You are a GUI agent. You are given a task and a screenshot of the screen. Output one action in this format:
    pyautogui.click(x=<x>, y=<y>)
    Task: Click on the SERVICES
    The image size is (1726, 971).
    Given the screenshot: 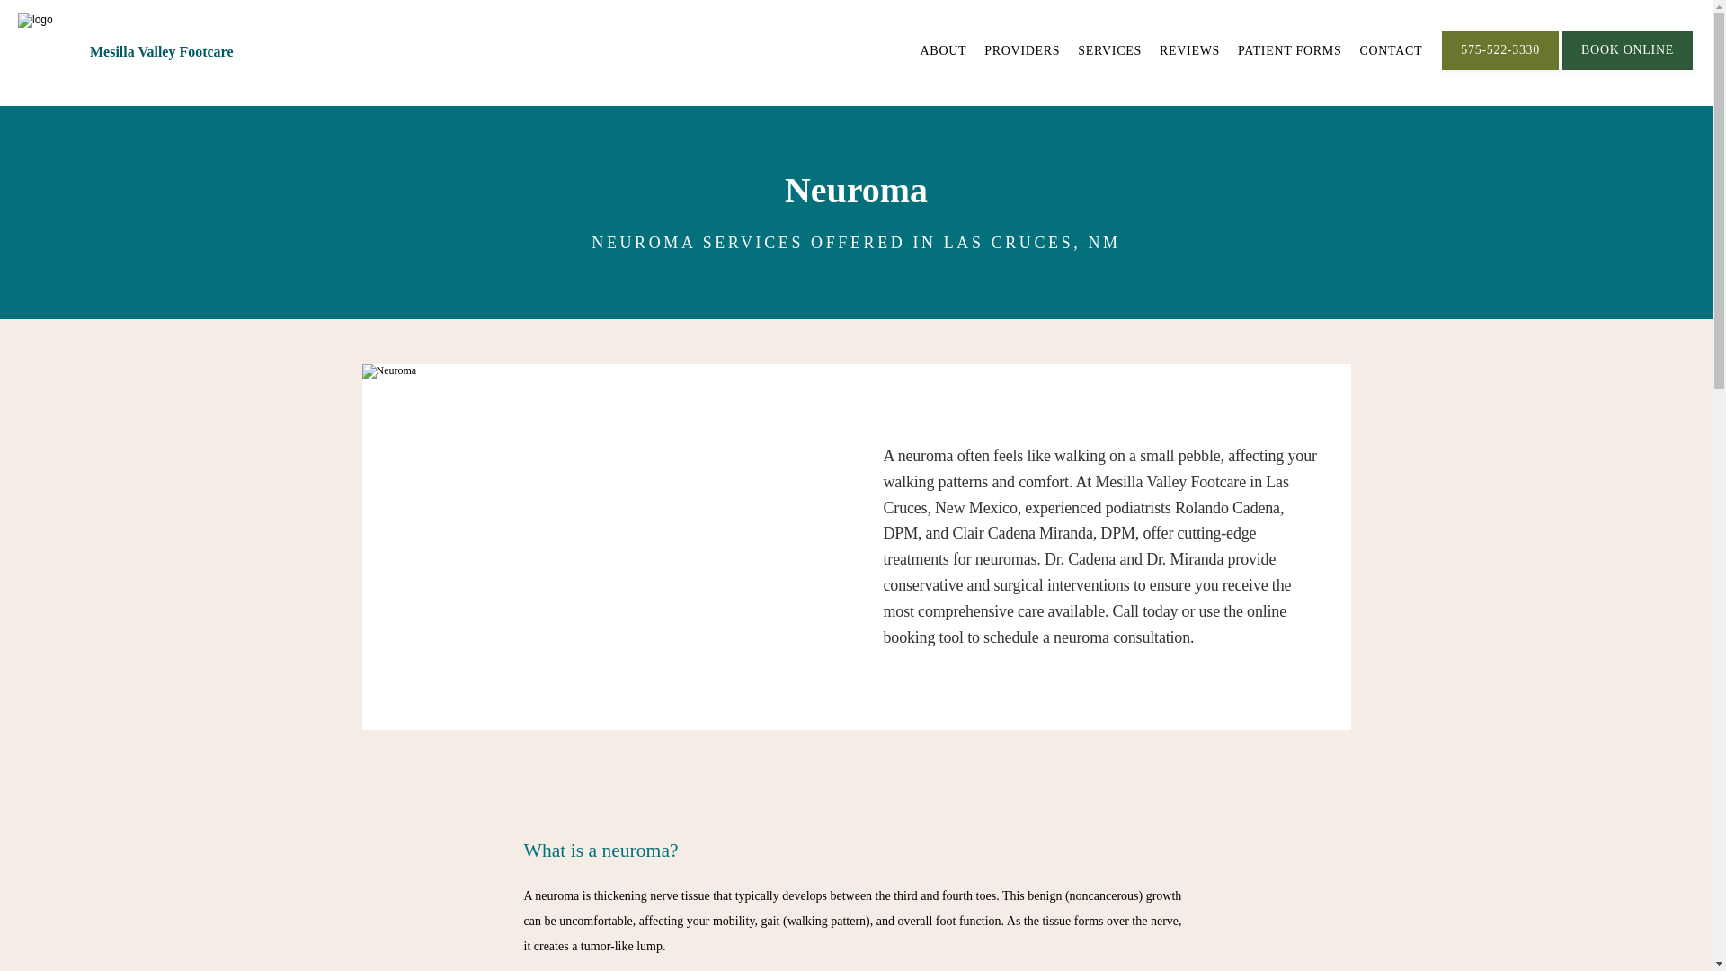 What is the action you would take?
    pyautogui.click(x=1109, y=50)
    